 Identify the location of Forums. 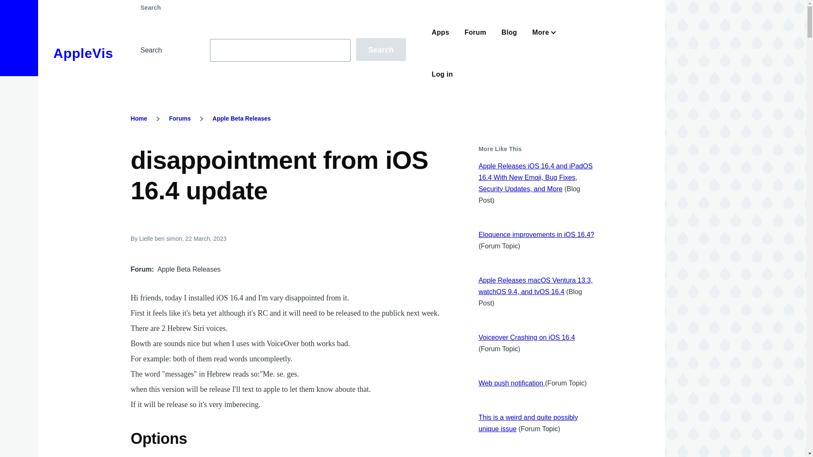
(180, 118).